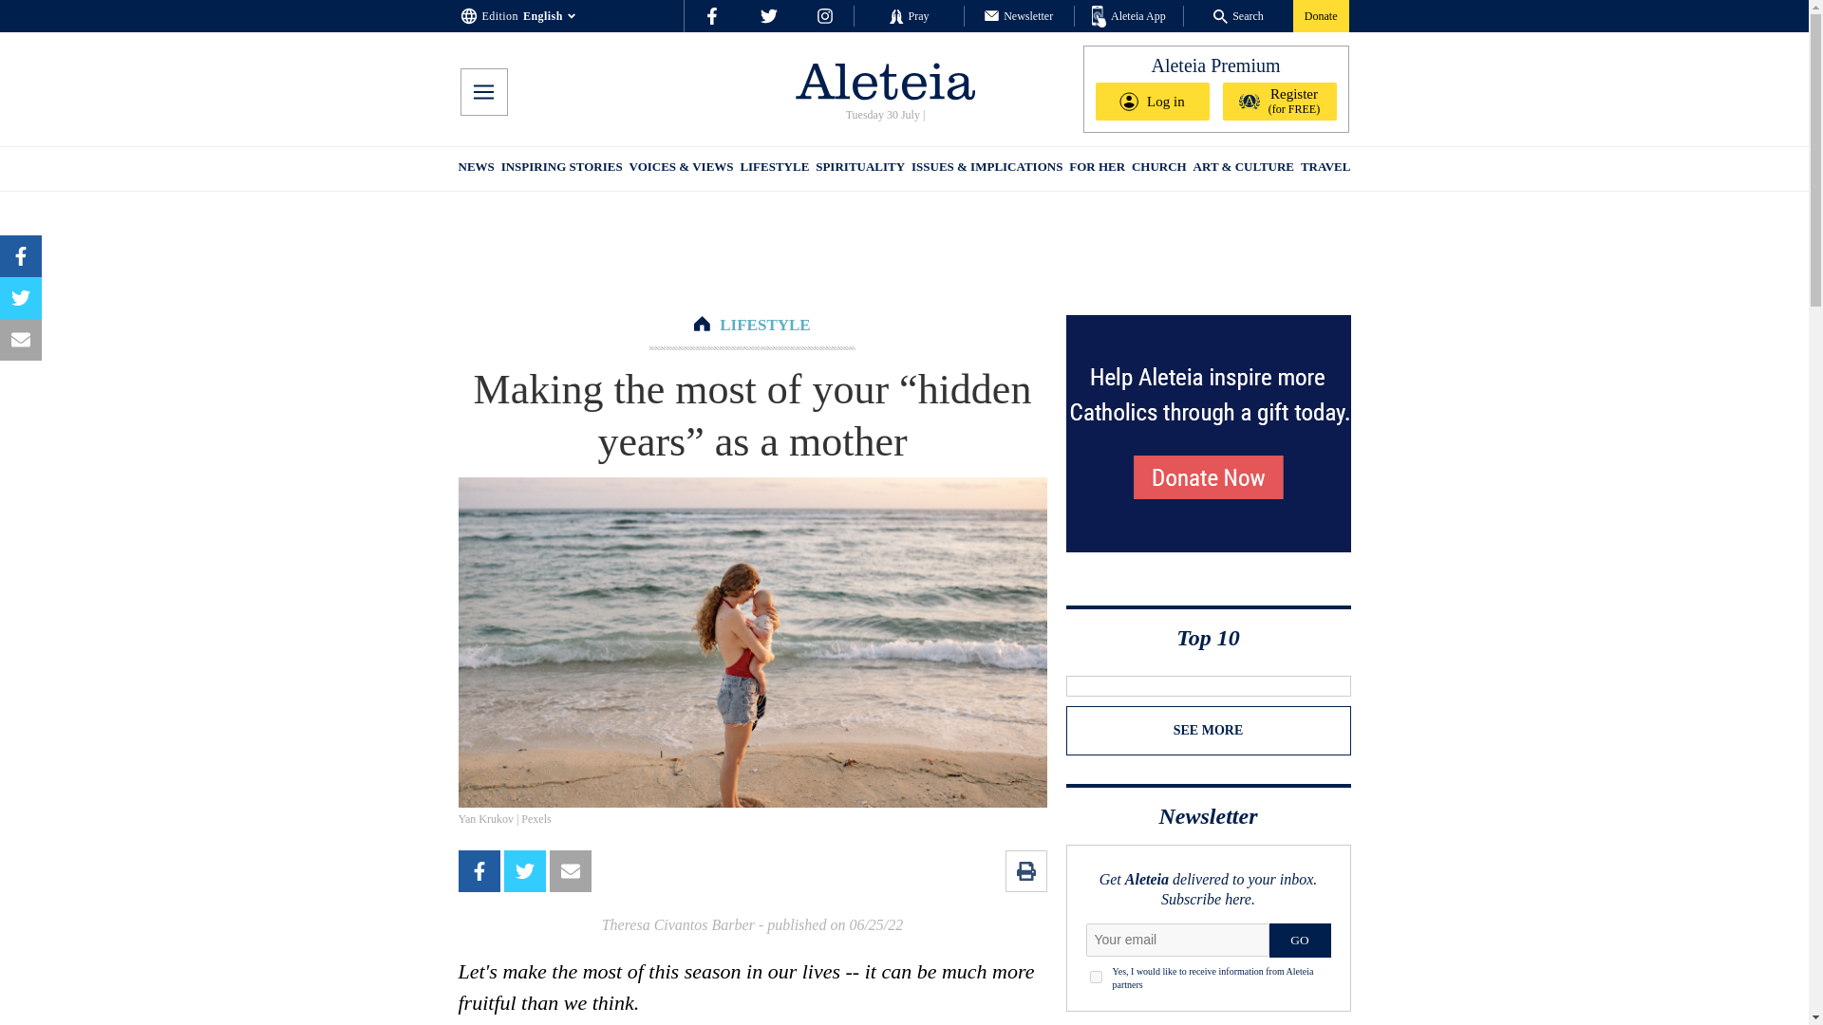 The image size is (1823, 1025). Describe the element at coordinates (1238, 15) in the screenshot. I see `Search` at that location.